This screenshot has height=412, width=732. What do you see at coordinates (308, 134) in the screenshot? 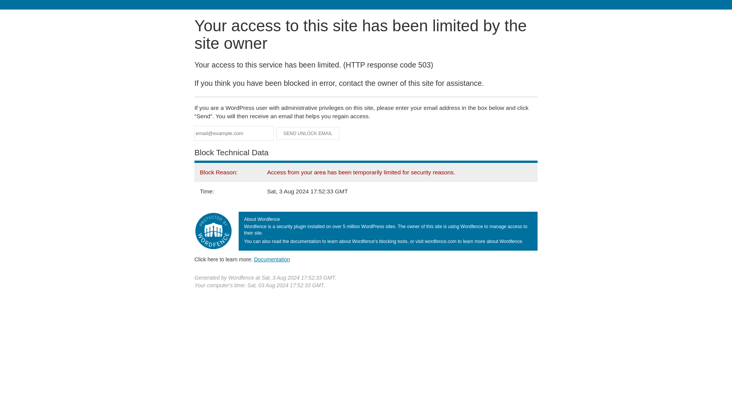
I see `Send Unlock Email` at bounding box center [308, 134].